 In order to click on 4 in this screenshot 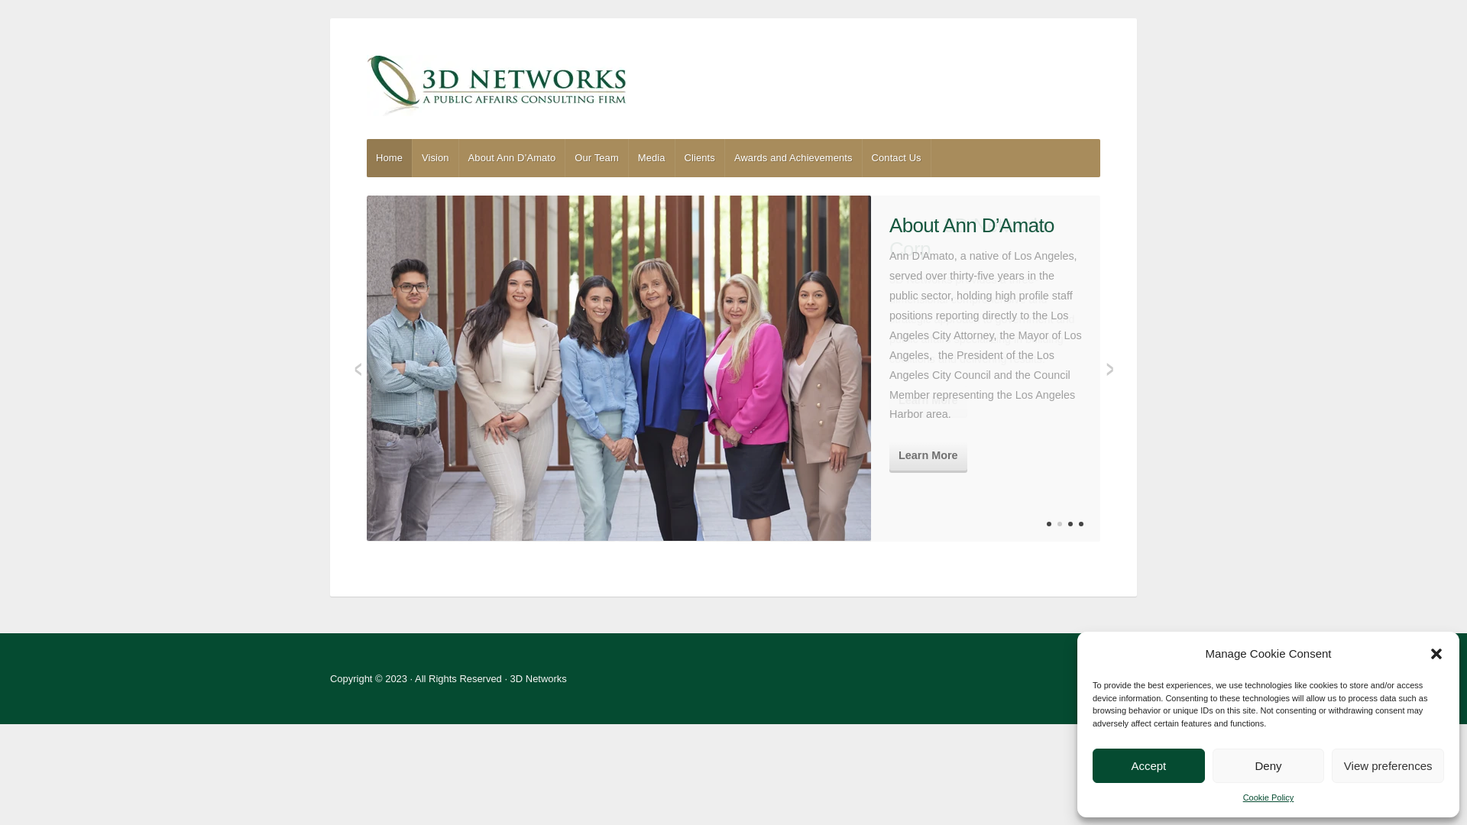, I will do `click(1081, 530)`.